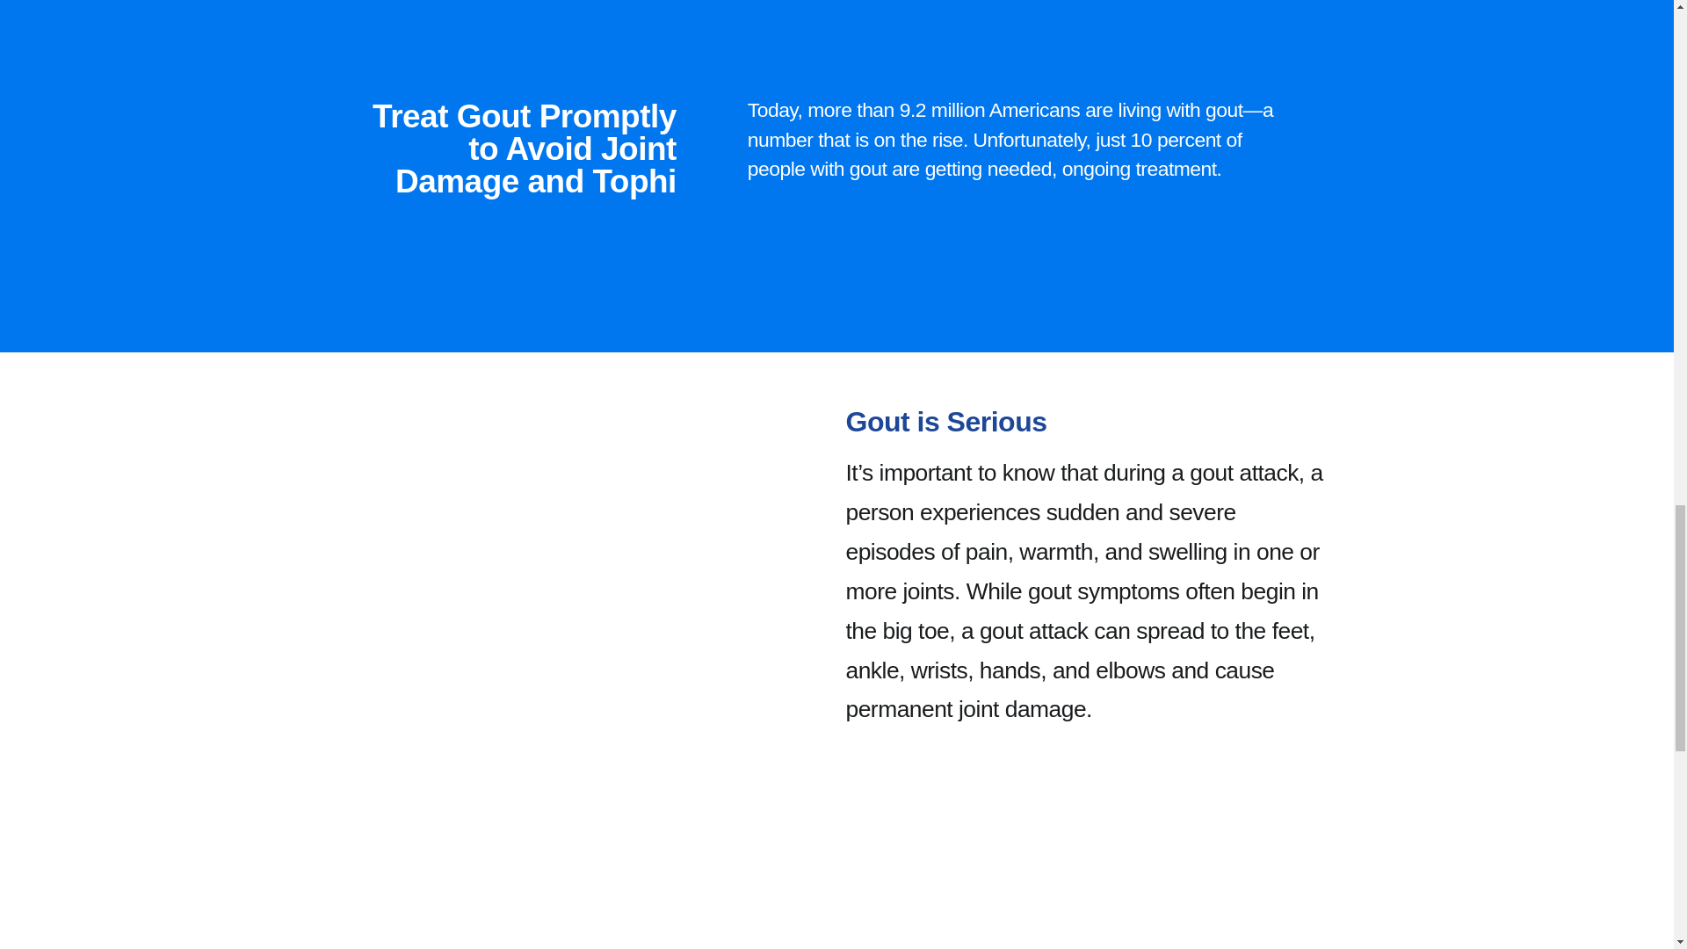 This screenshot has height=949, width=1687. What do you see at coordinates (585, 580) in the screenshot?
I see `Home Page 4` at bounding box center [585, 580].